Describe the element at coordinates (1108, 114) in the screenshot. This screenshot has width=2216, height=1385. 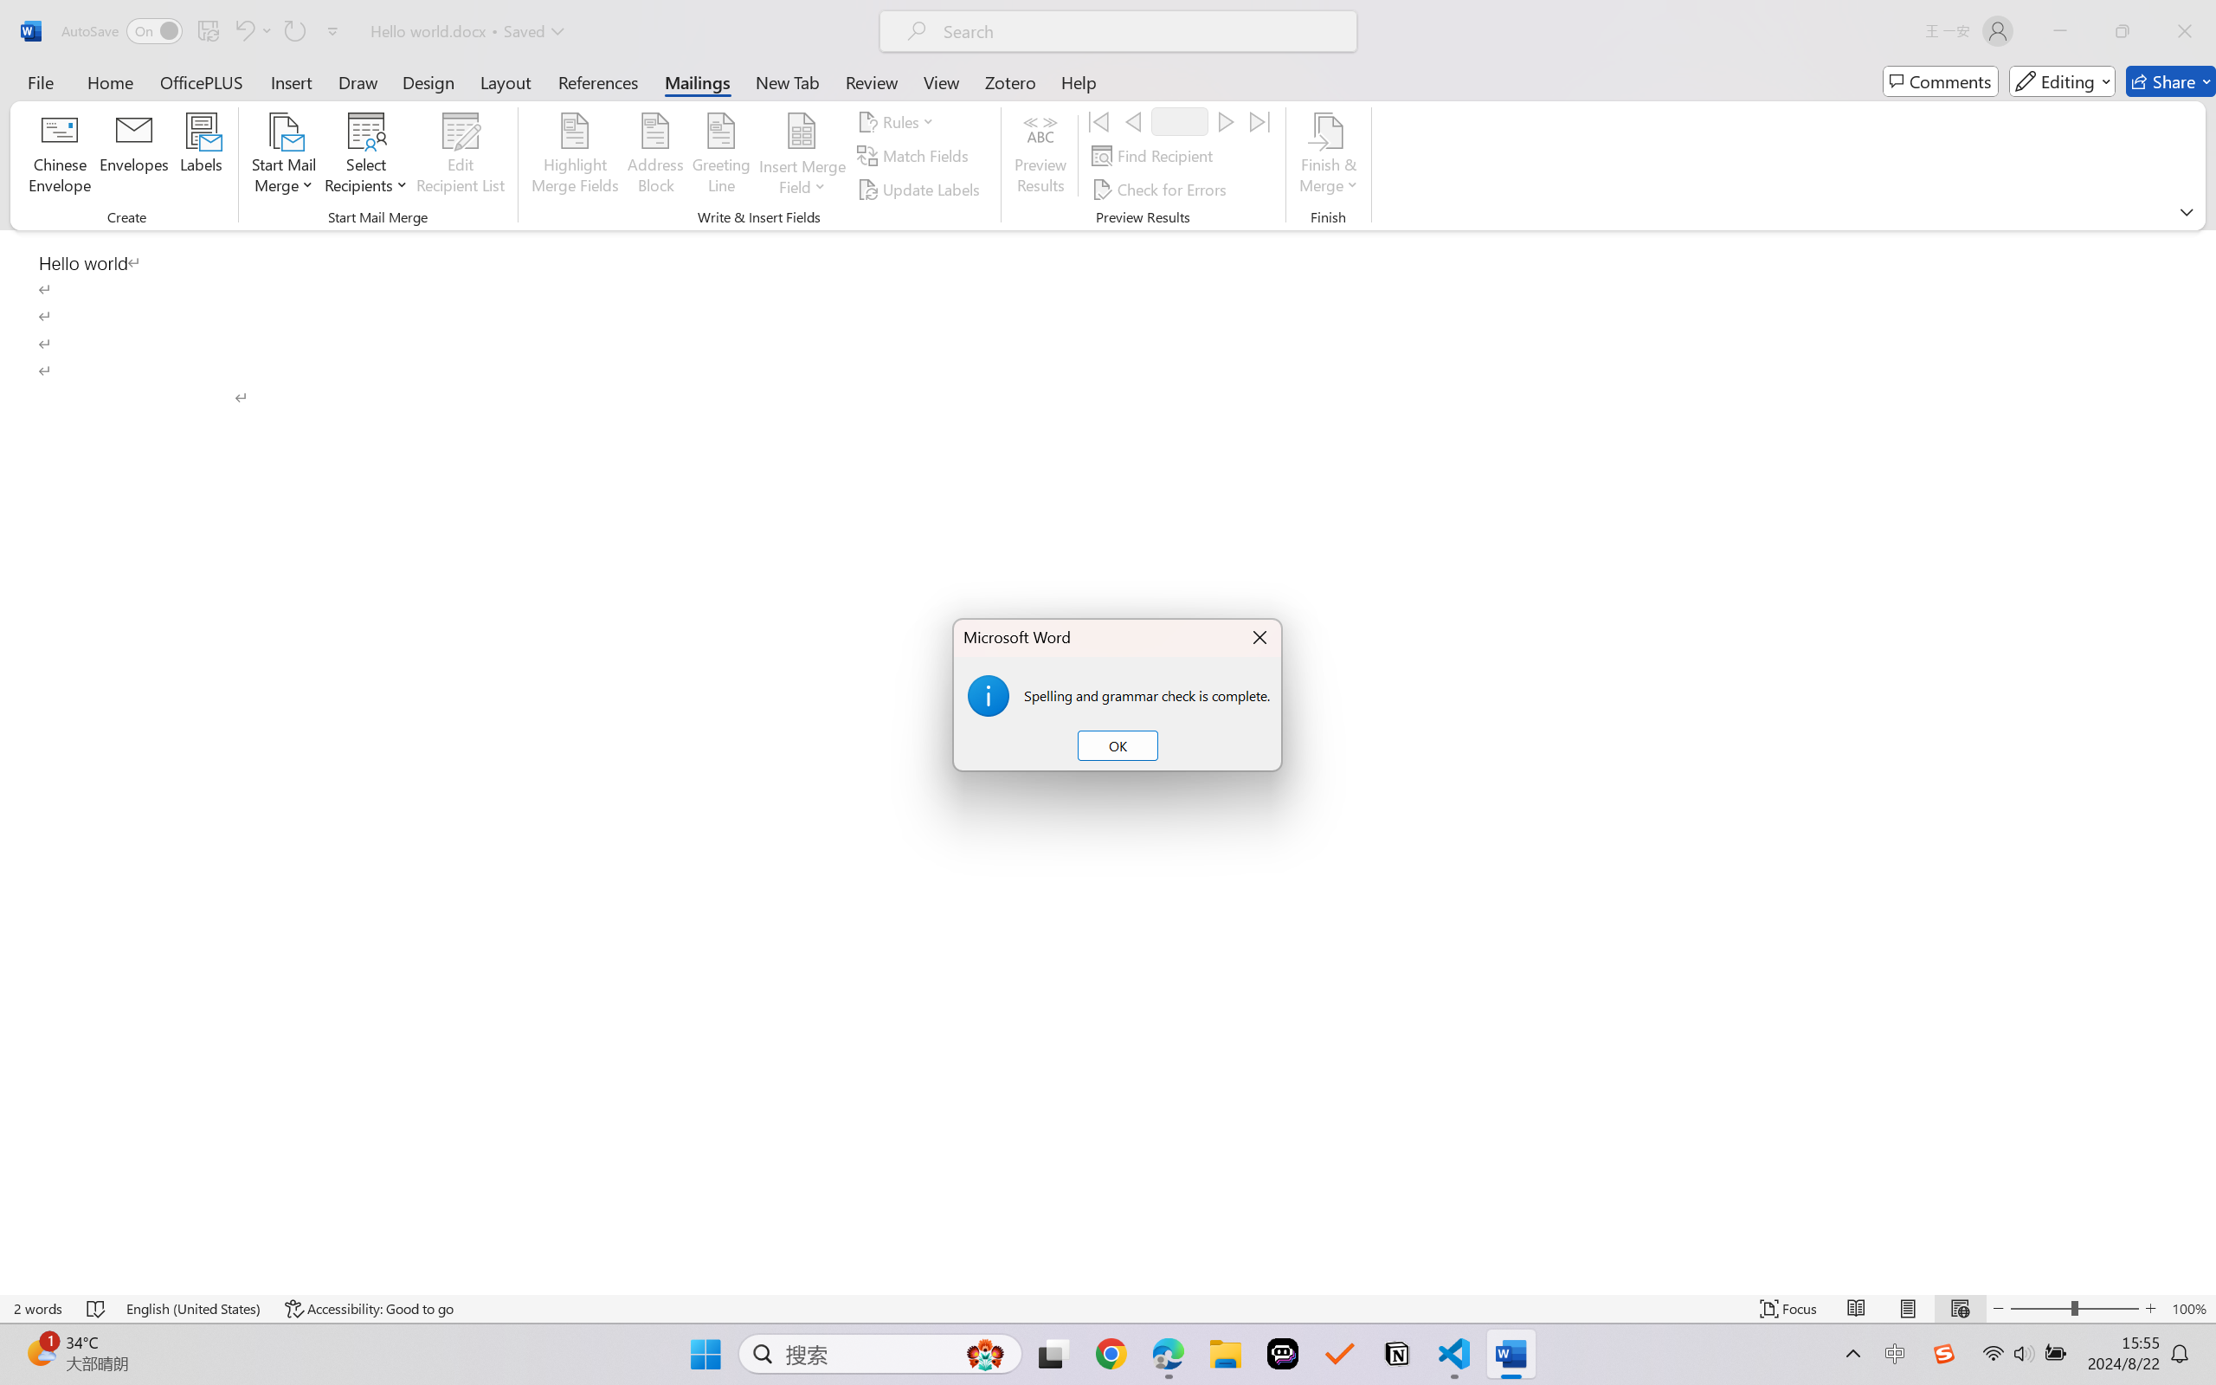
I see `Class: MsoCommandBar` at that location.